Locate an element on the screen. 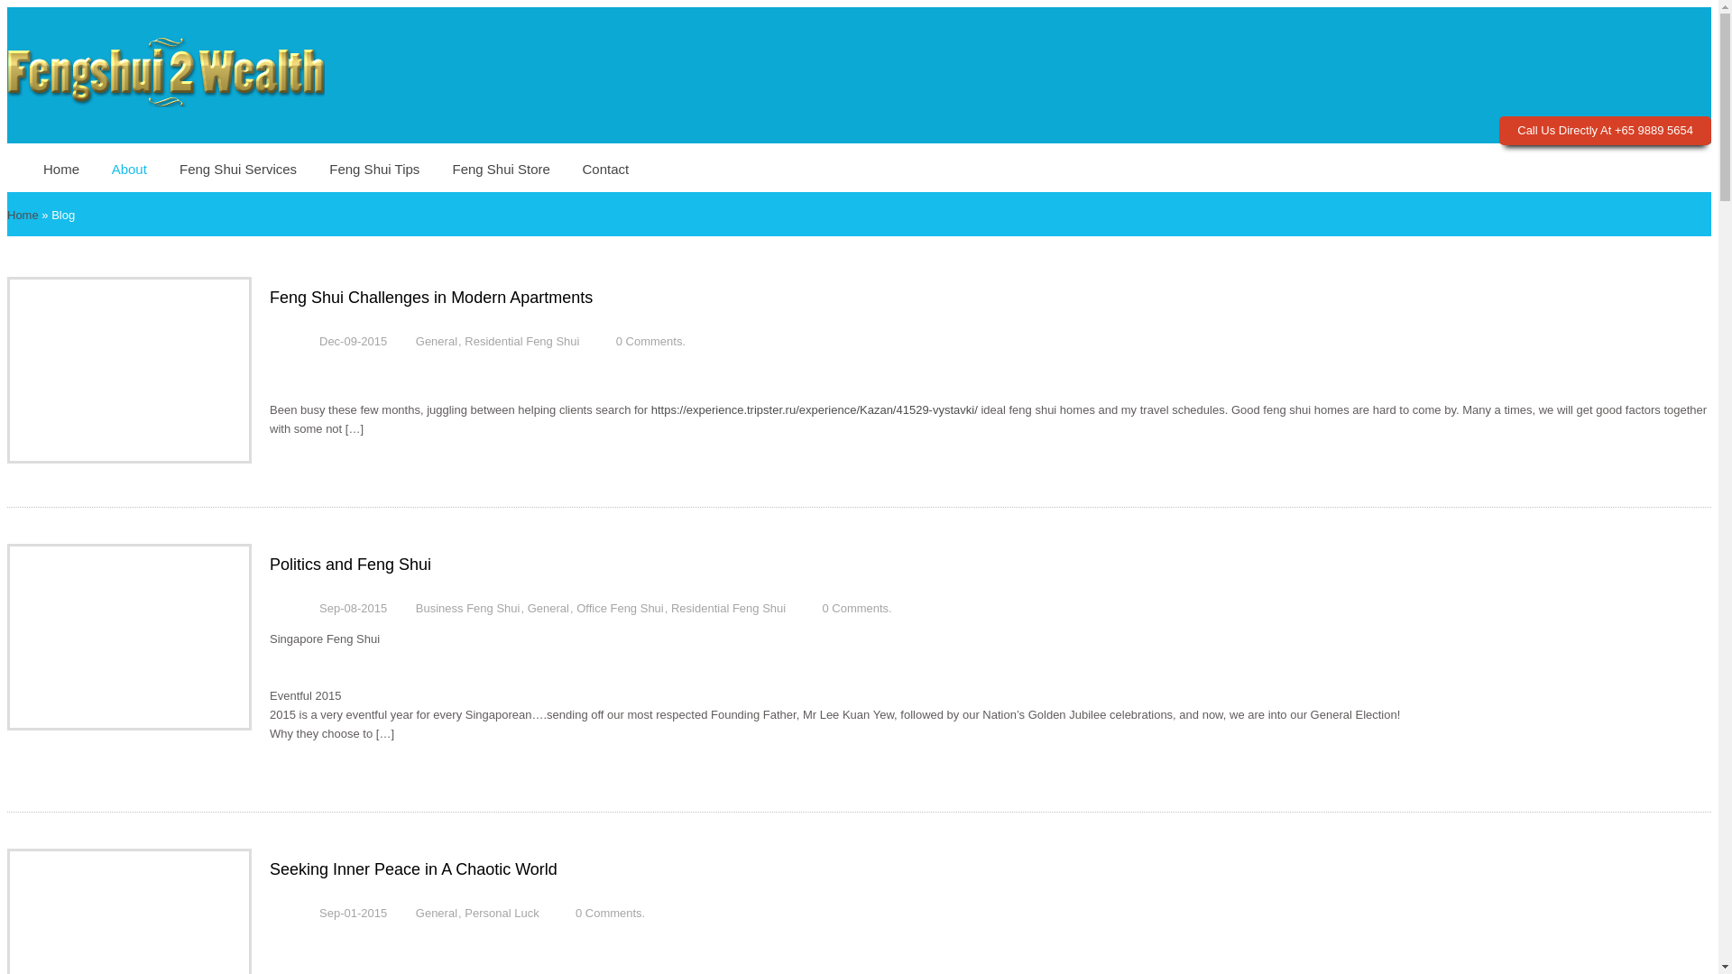  Permanent Link to Seeking Inner Peace in A Chaotic World is located at coordinates (413, 869).